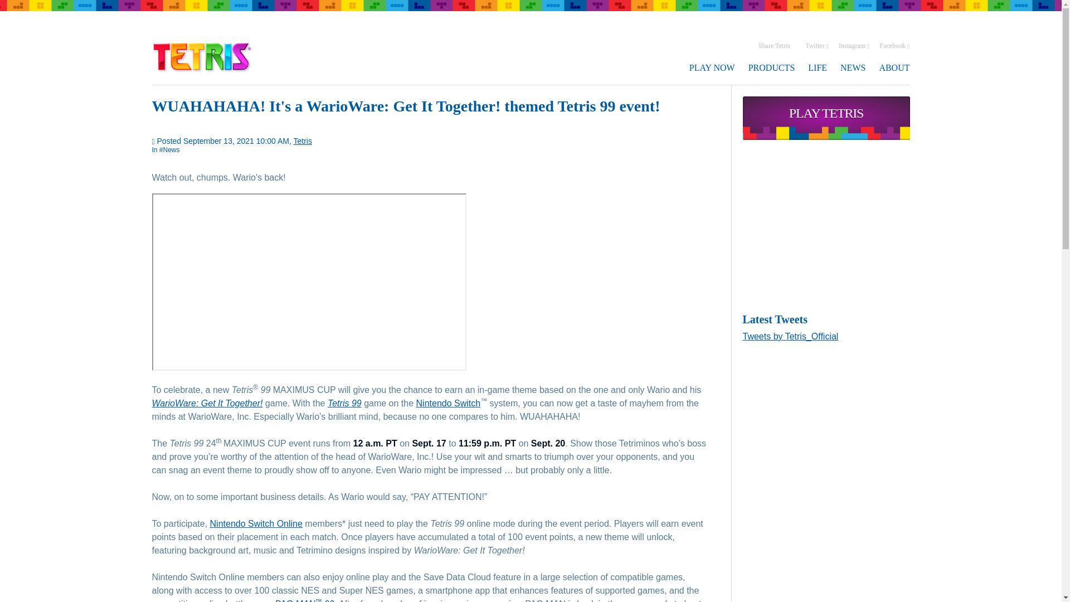 The image size is (1070, 602). I want to click on ABOUT, so click(894, 67).